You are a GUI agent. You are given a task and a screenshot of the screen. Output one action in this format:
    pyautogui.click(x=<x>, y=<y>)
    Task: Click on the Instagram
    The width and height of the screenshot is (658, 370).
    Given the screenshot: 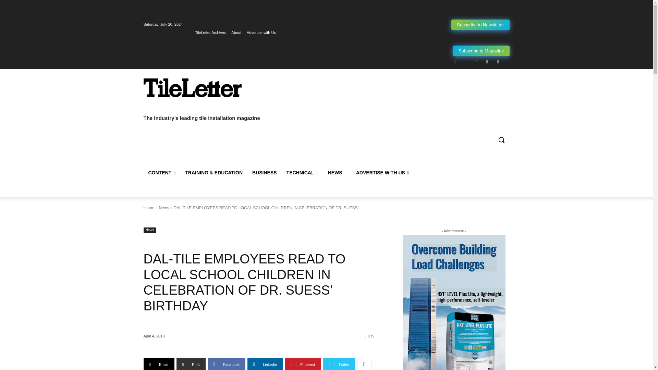 What is the action you would take?
    pyautogui.click(x=465, y=62)
    